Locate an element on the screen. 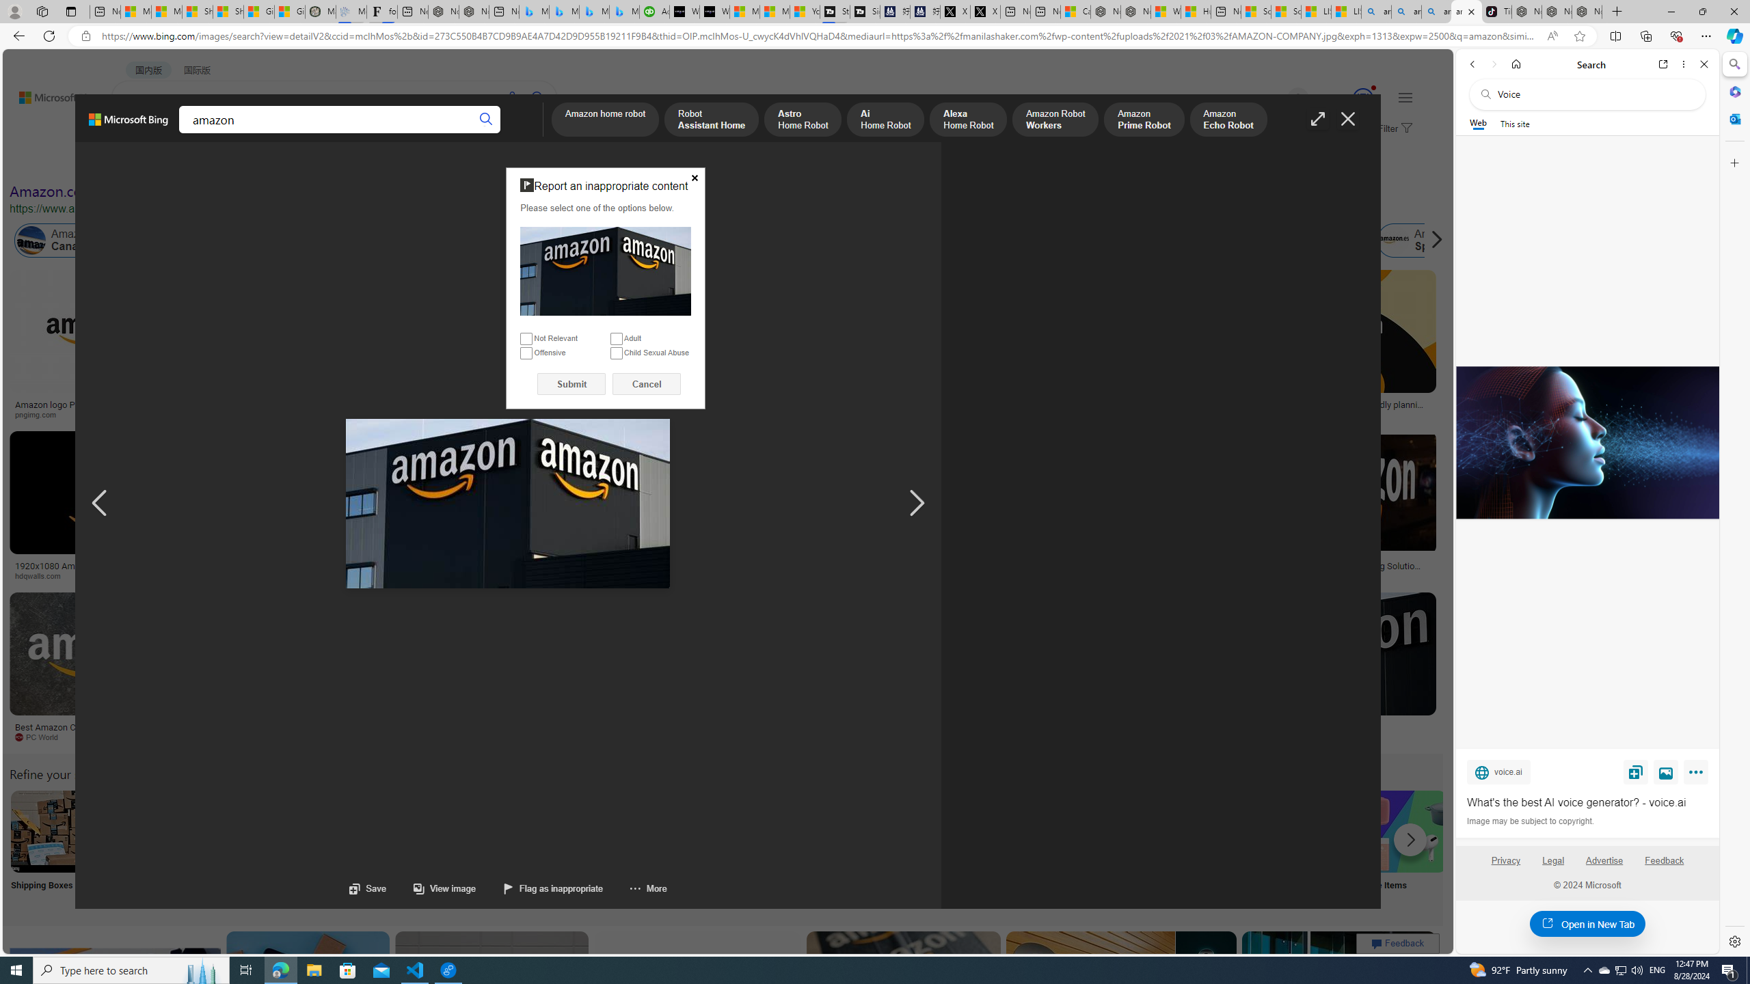  Amazon Robot Workers is located at coordinates (1055, 120).